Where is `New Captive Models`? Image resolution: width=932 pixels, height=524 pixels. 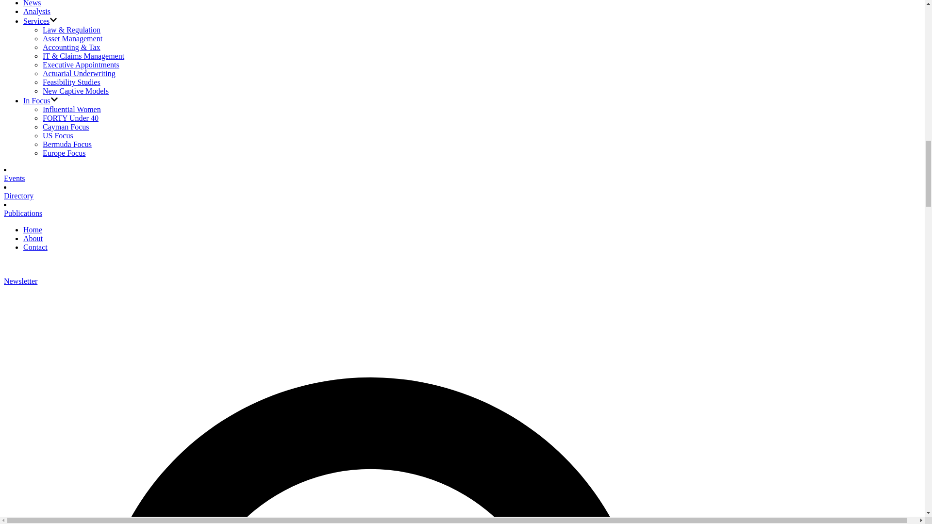
New Captive Models is located at coordinates (76, 91).